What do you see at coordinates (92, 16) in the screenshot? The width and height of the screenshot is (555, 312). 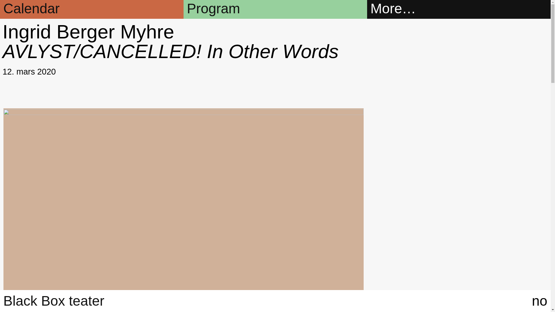 I see `Calendar` at bounding box center [92, 16].